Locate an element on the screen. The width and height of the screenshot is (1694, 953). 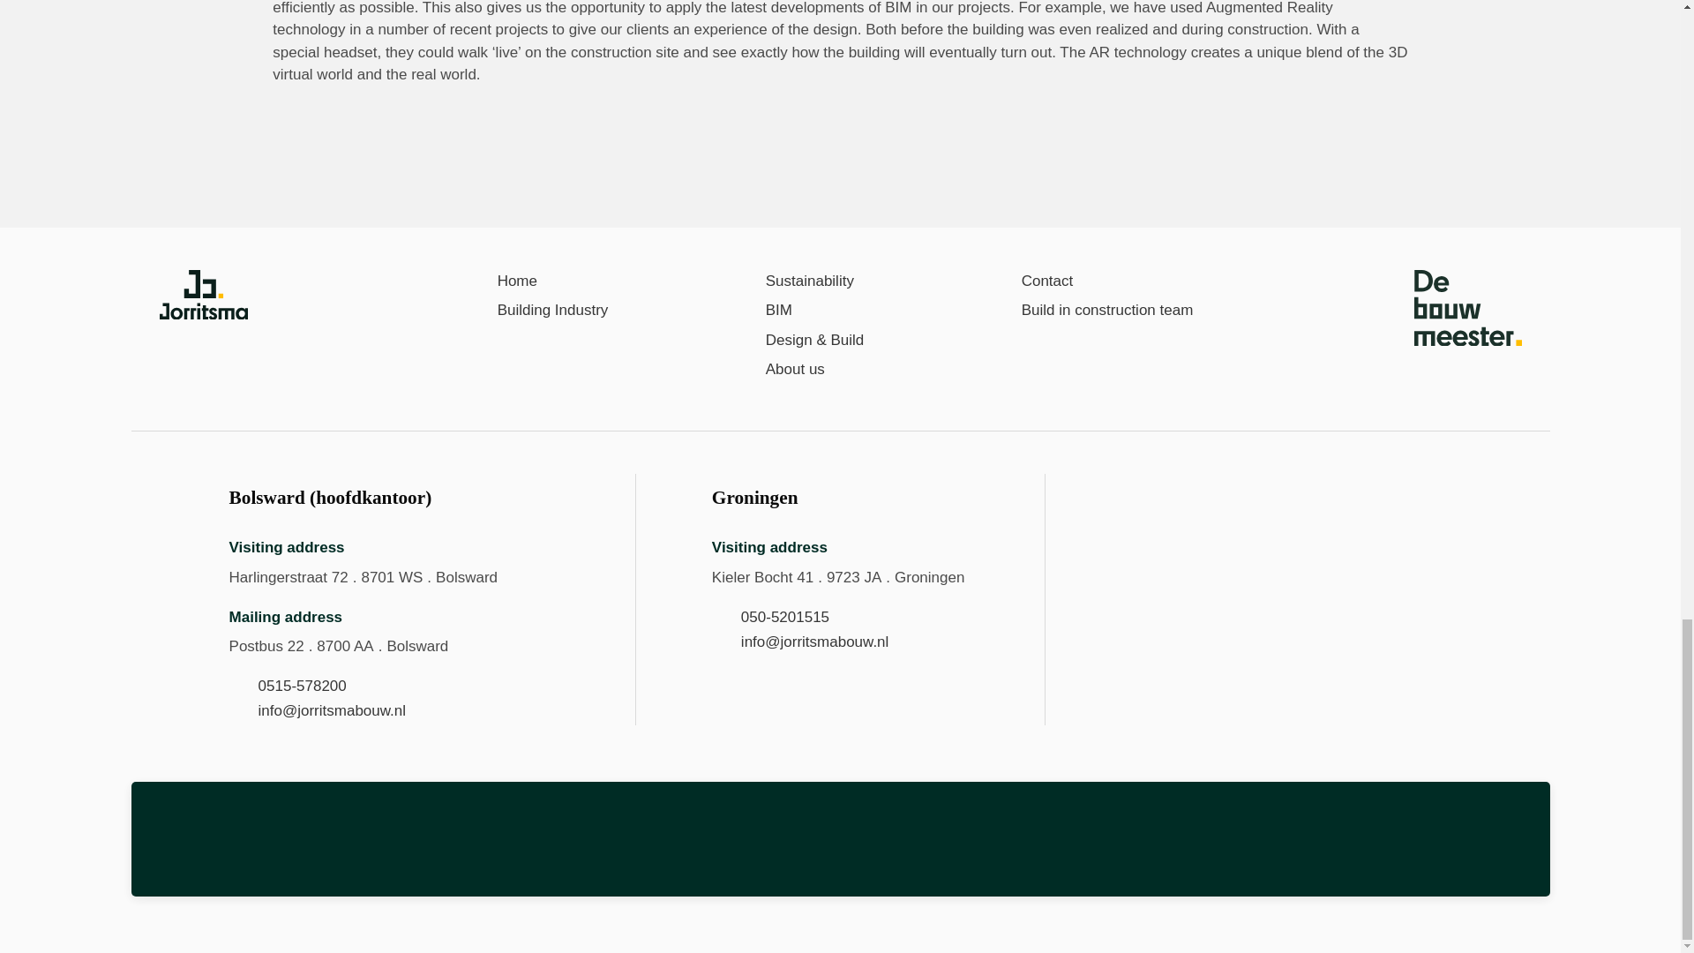
Building Industry is located at coordinates (538, 311).